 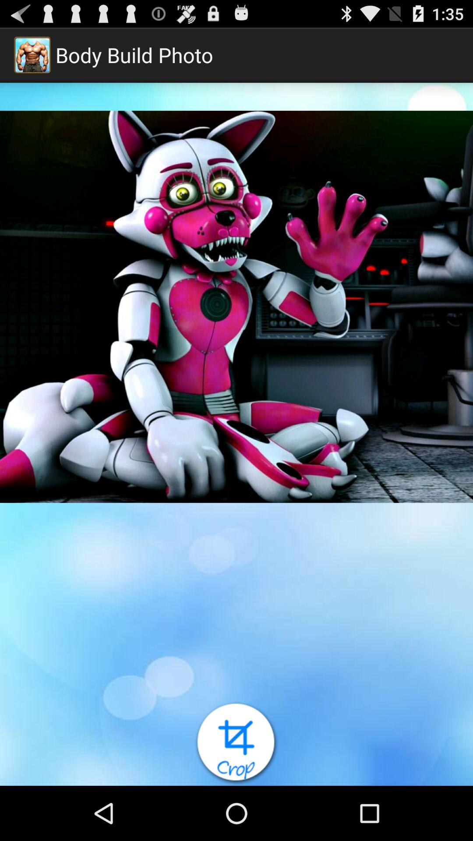 What do you see at coordinates (236, 743) in the screenshot?
I see `select icon at the bottom` at bounding box center [236, 743].